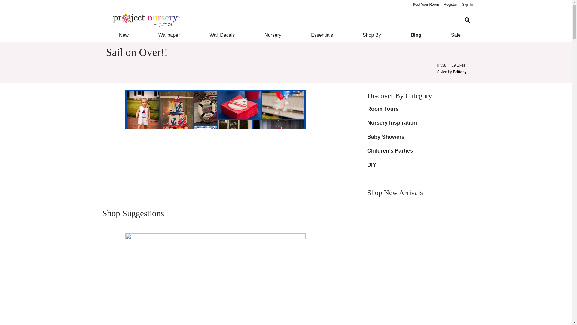  Describe the element at coordinates (169, 35) in the screenshot. I see `Wallpaper` at that location.